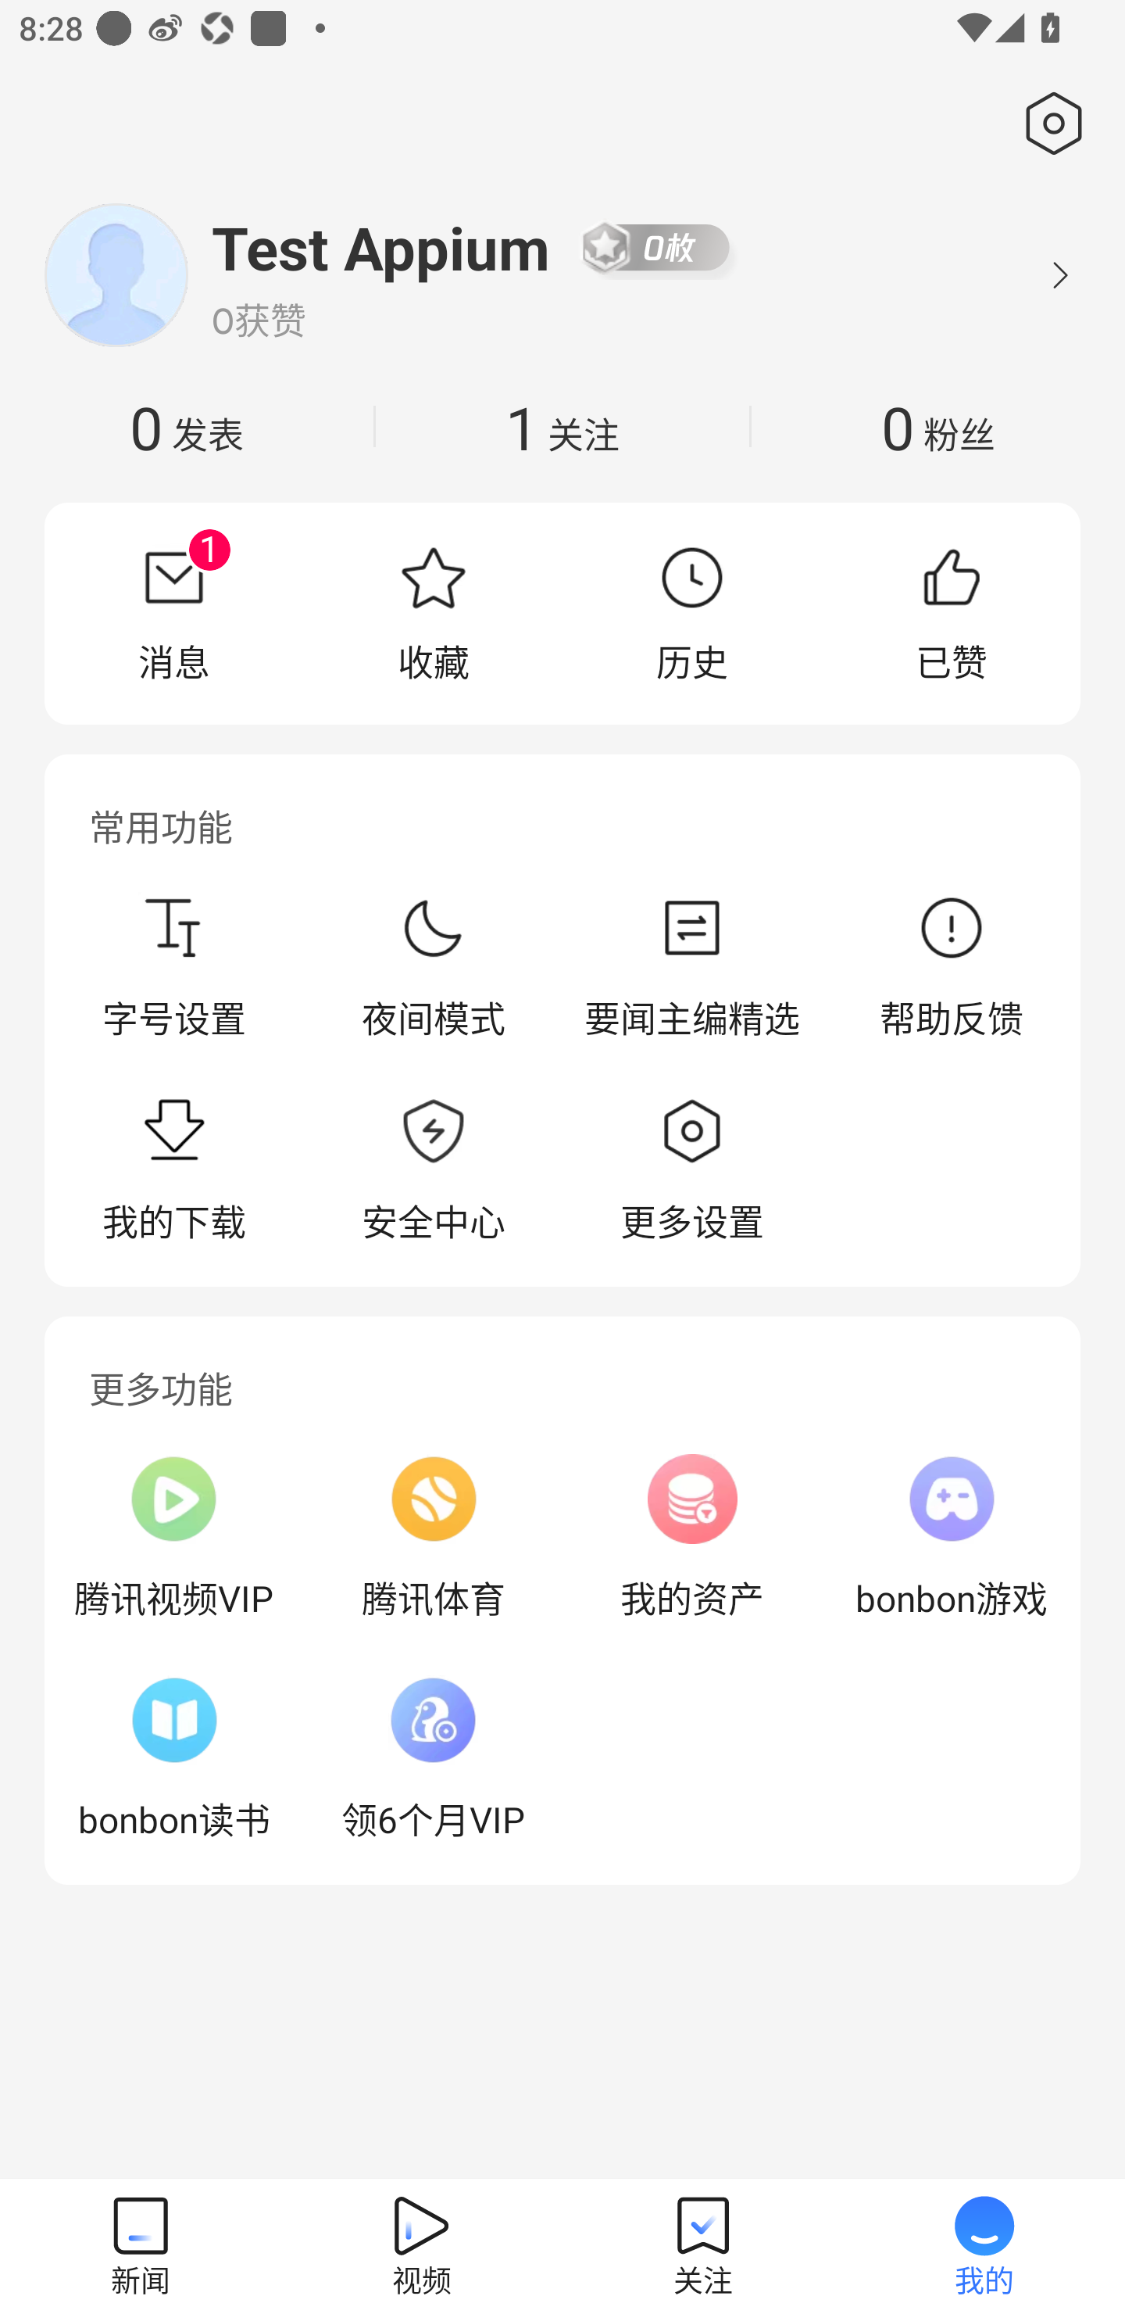 This screenshot has width=1125, height=2314. What do you see at coordinates (433, 967) in the screenshot?
I see `夜间模式，可点击` at bounding box center [433, 967].